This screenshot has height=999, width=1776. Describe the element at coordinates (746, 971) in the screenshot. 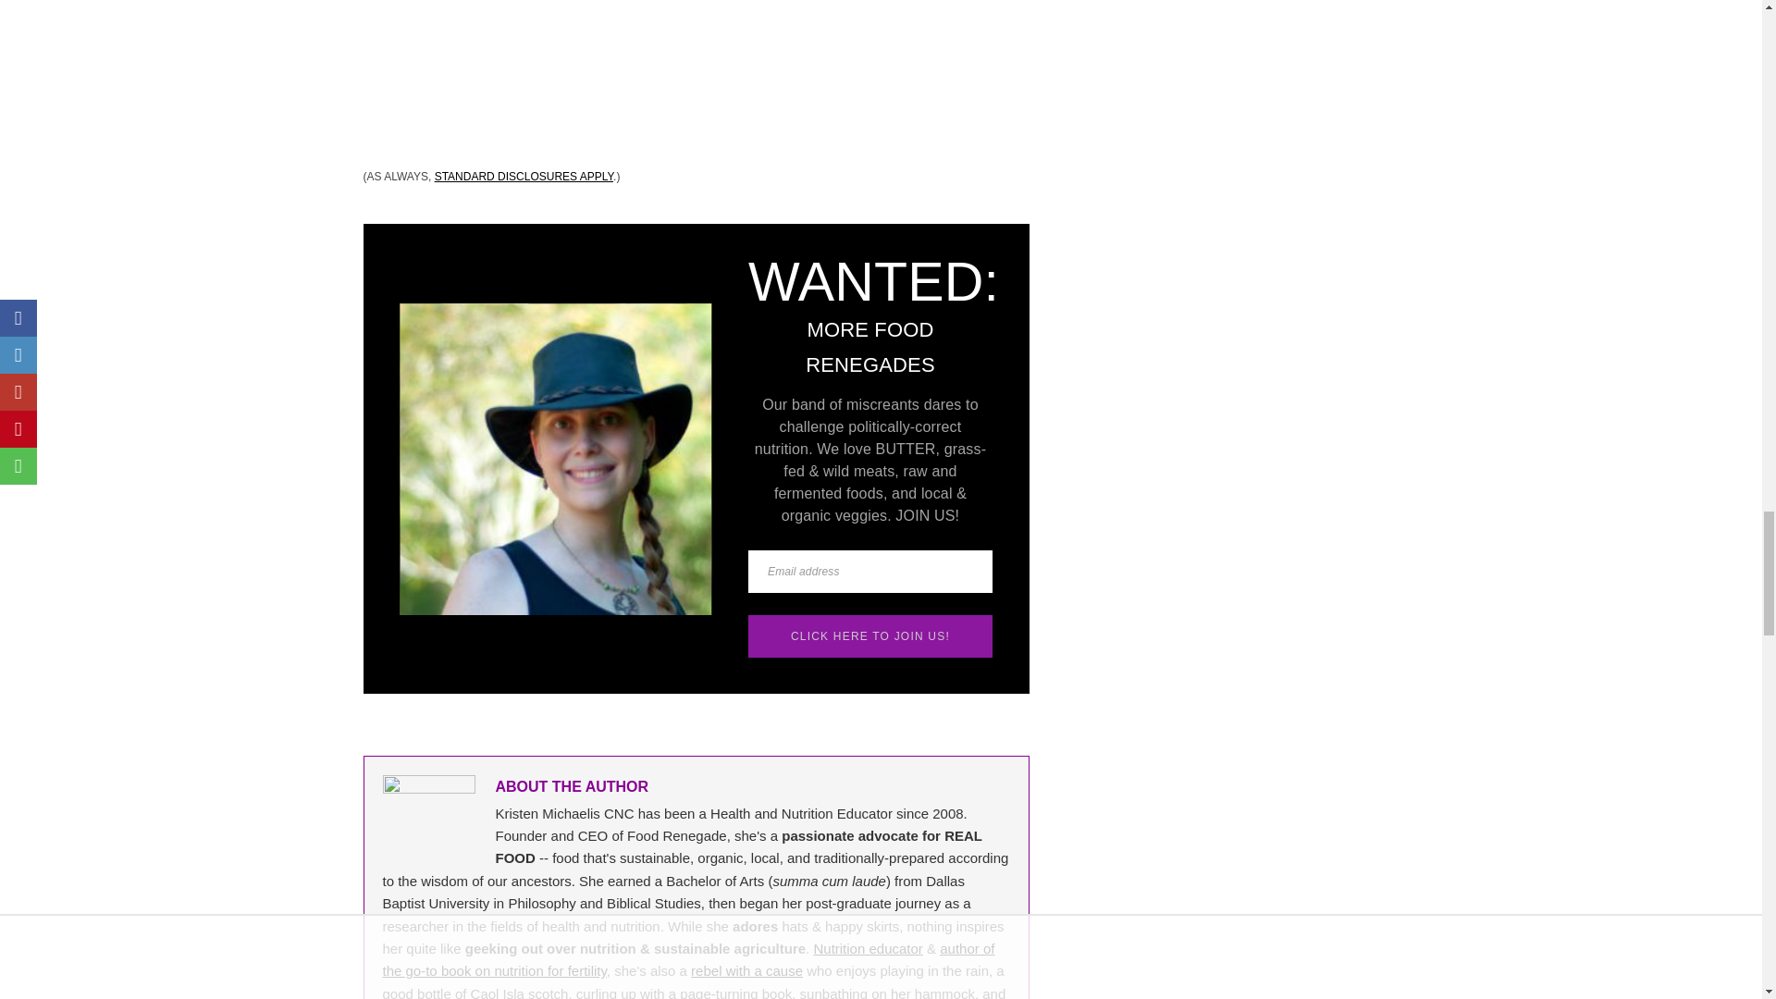

I see `rebel with a cause` at that location.